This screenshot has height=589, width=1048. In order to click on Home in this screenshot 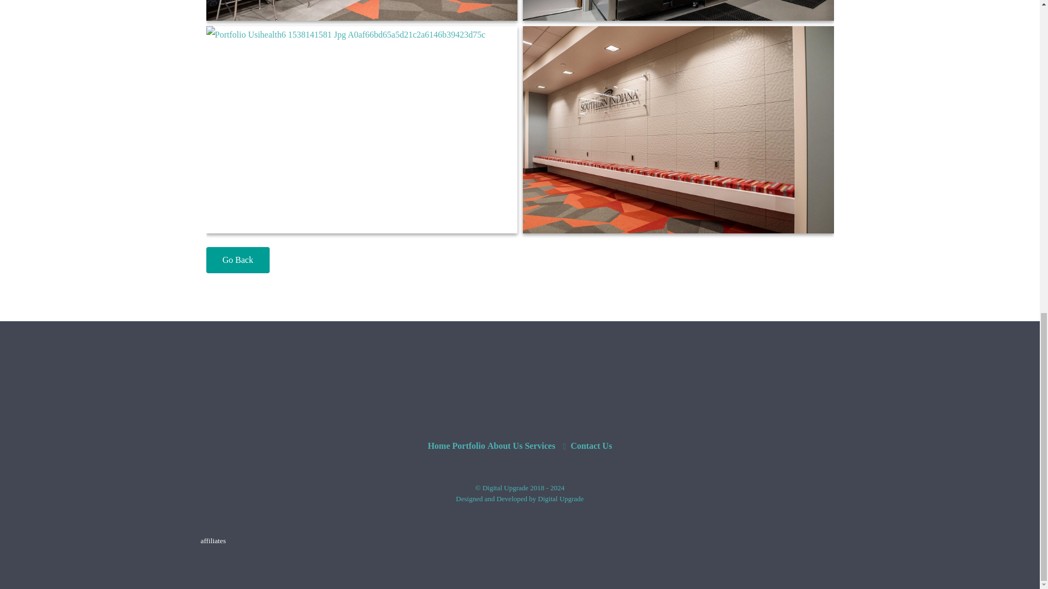, I will do `click(439, 446)`.